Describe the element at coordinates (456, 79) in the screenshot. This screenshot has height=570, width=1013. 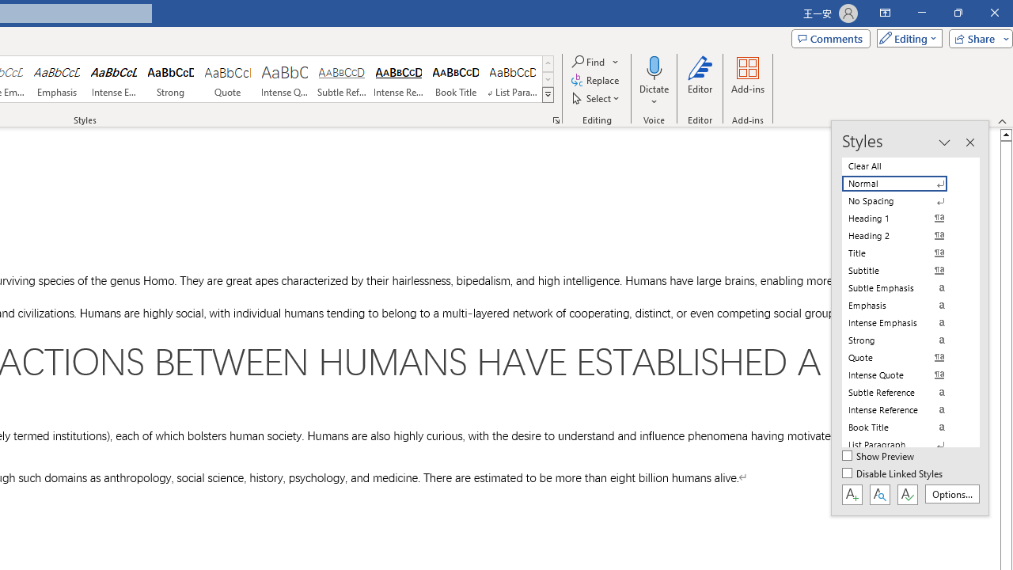
I see `Book Title` at that location.